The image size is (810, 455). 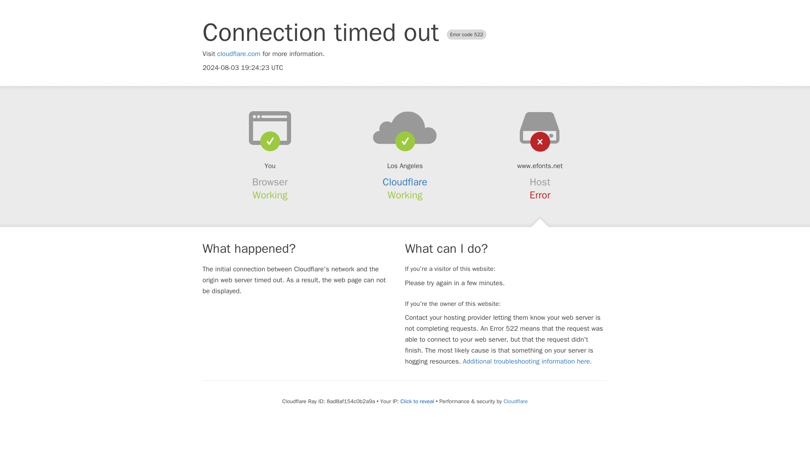 I want to click on Click to reveal, so click(x=417, y=401).